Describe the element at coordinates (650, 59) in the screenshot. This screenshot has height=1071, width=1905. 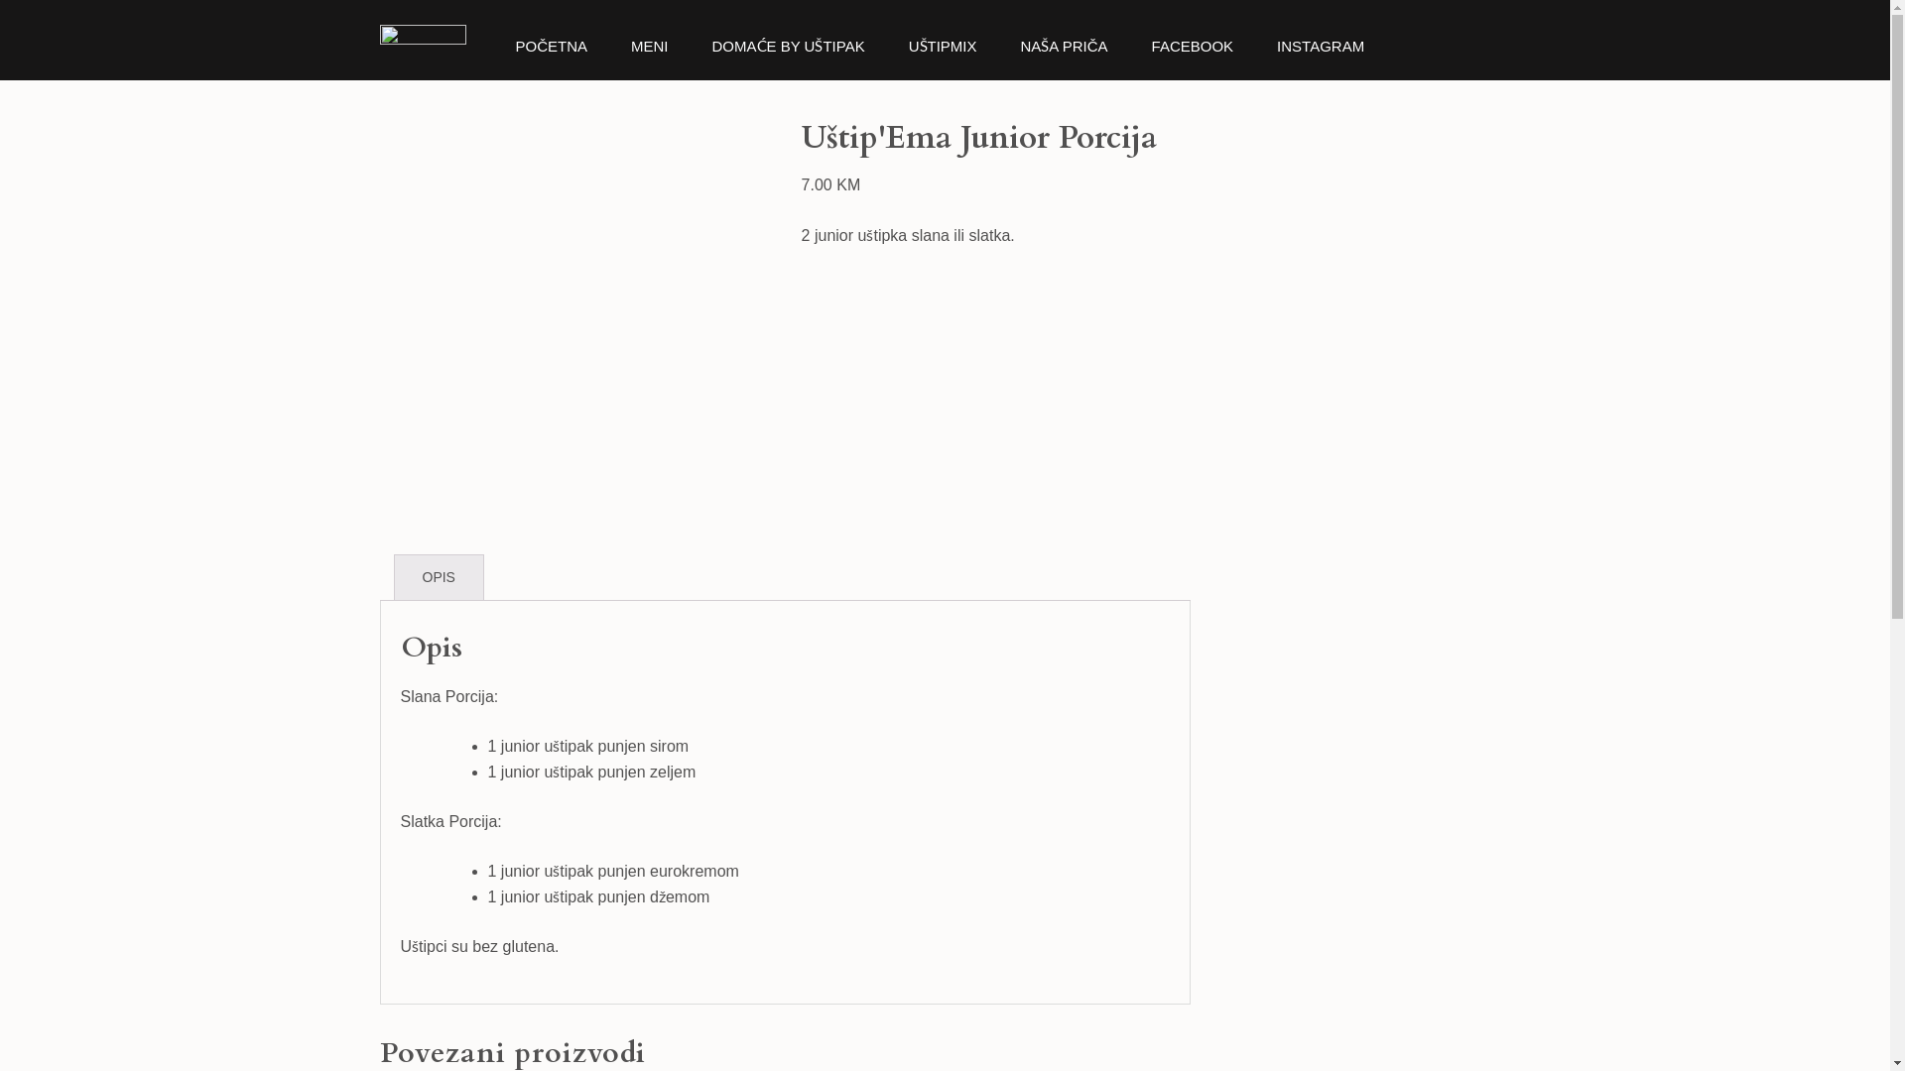
I see `MENI` at that location.